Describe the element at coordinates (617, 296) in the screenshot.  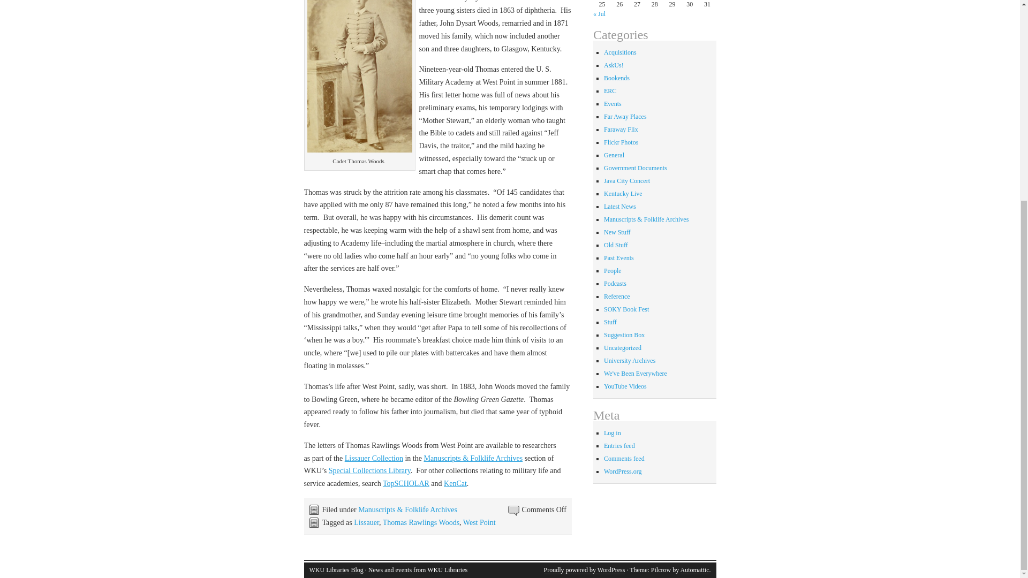
I see `Reference` at that location.